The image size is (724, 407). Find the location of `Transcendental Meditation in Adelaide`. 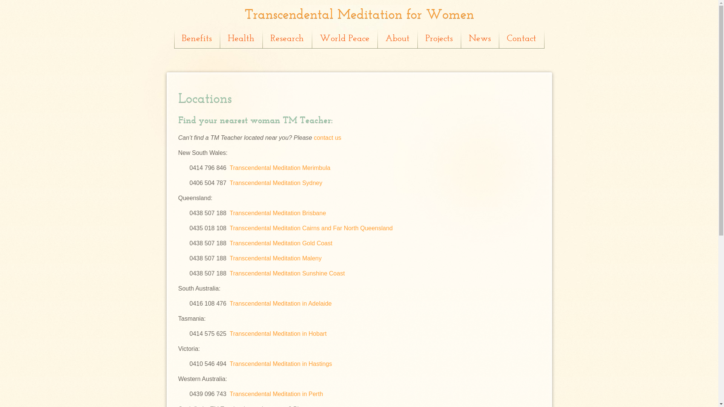

Transcendental Meditation in Adelaide is located at coordinates (281, 304).